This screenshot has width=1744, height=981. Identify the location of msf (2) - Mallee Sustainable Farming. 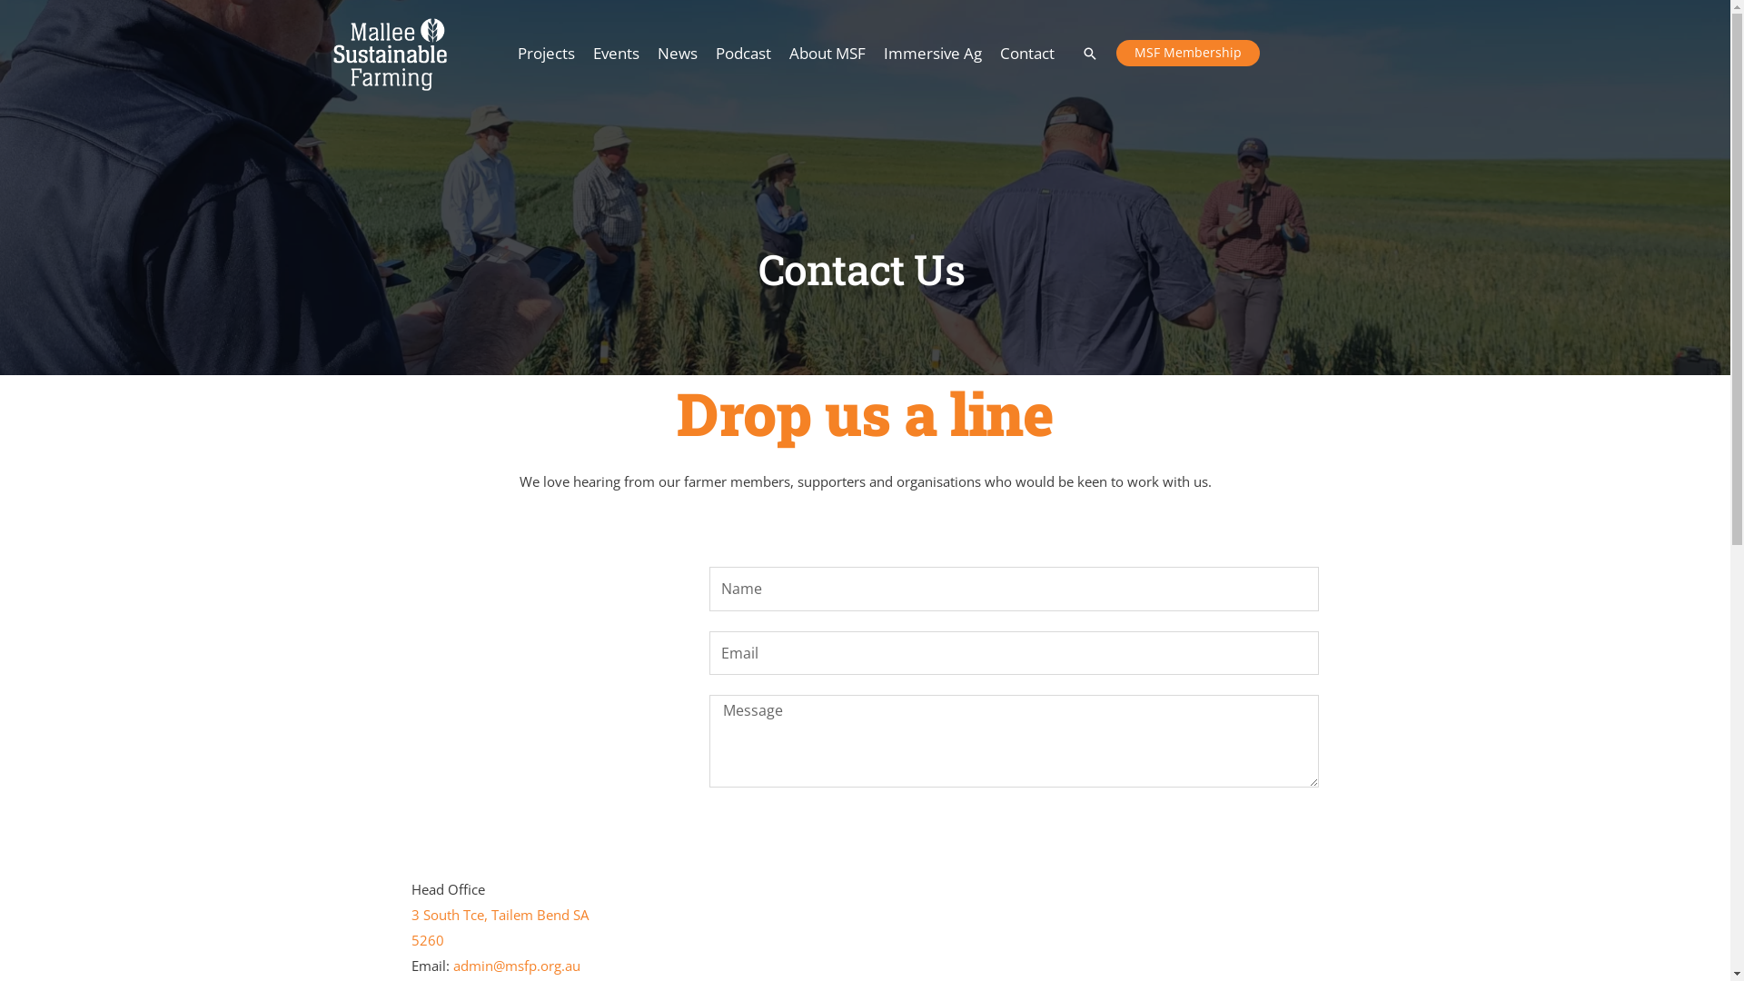
(389, 53).